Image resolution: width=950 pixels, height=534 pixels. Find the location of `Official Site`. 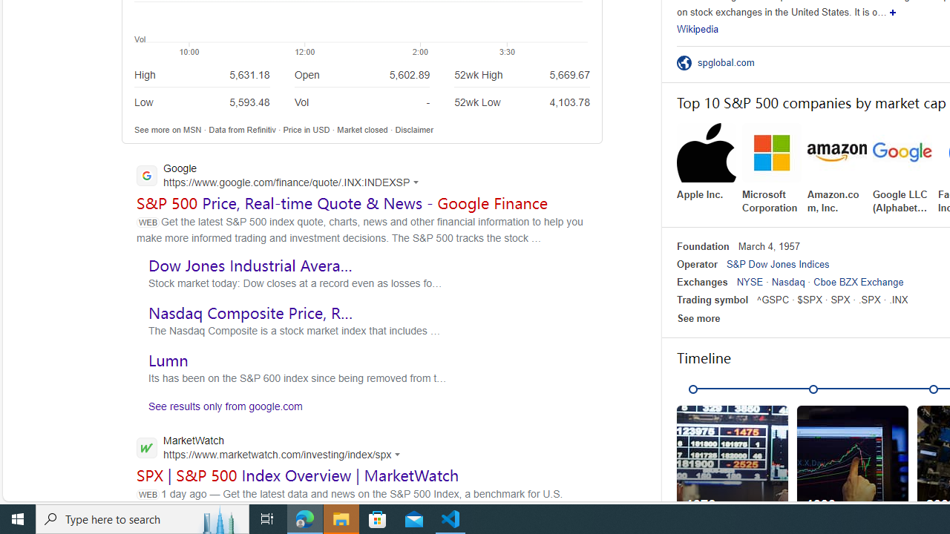

Official Site is located at coordinates (687, 62).